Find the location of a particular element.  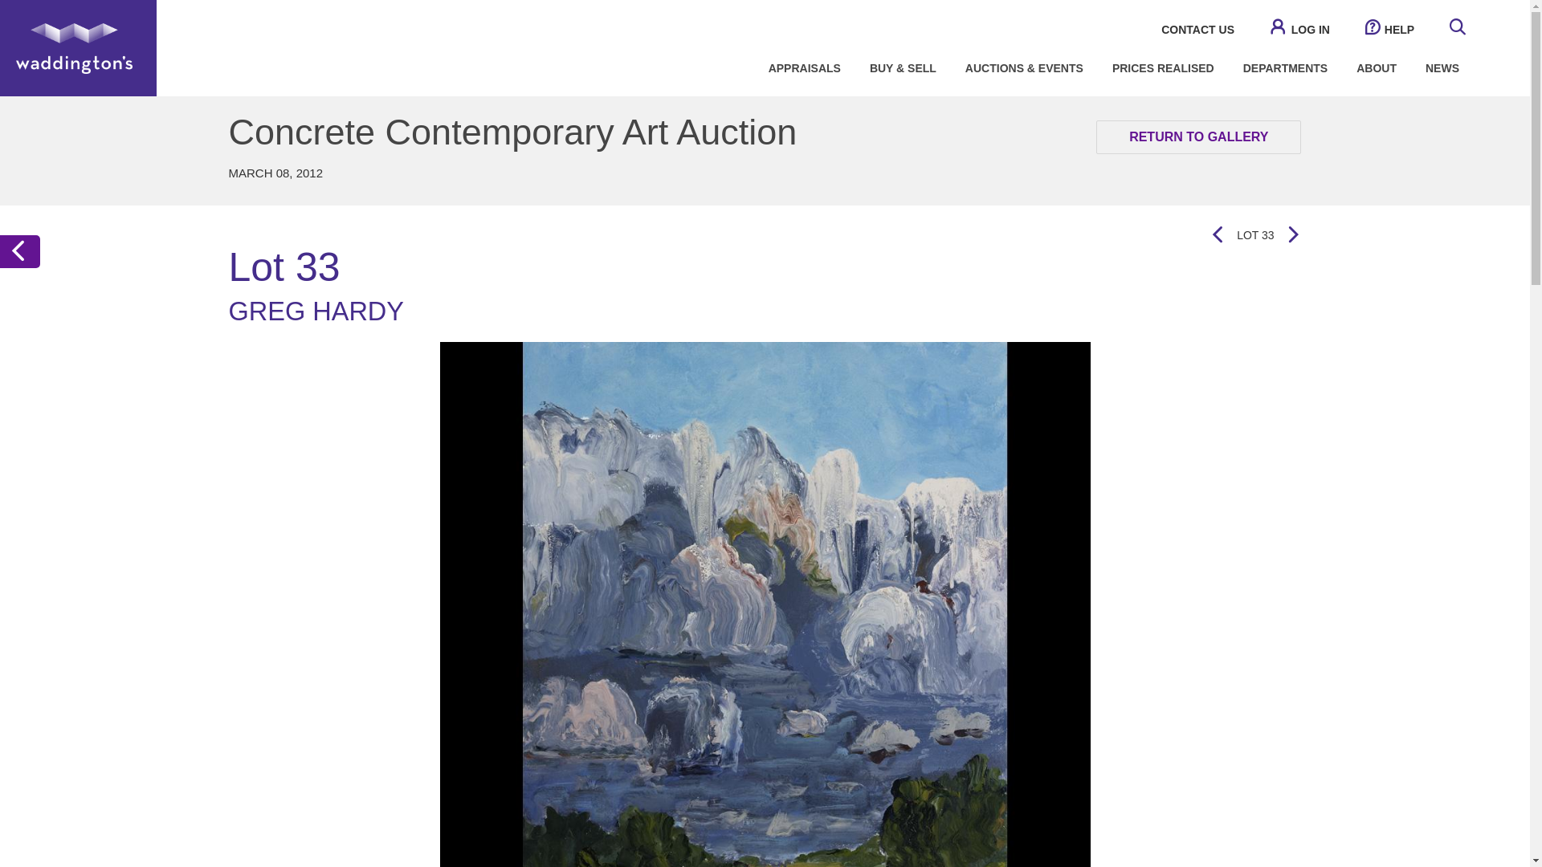

CONTACT US is located at coordinates (1197, 30).